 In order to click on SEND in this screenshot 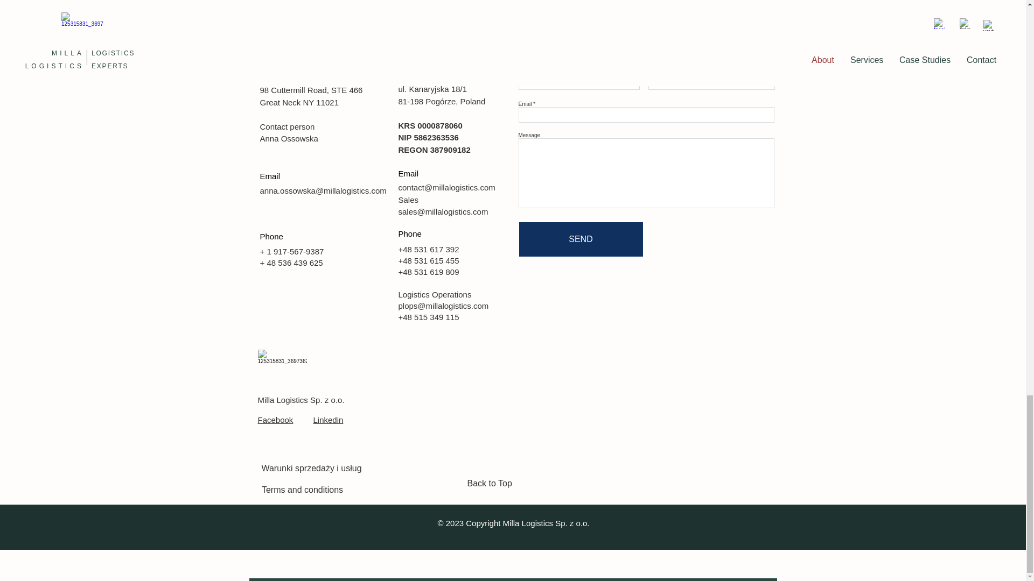, I will do `click(581, 239)`.